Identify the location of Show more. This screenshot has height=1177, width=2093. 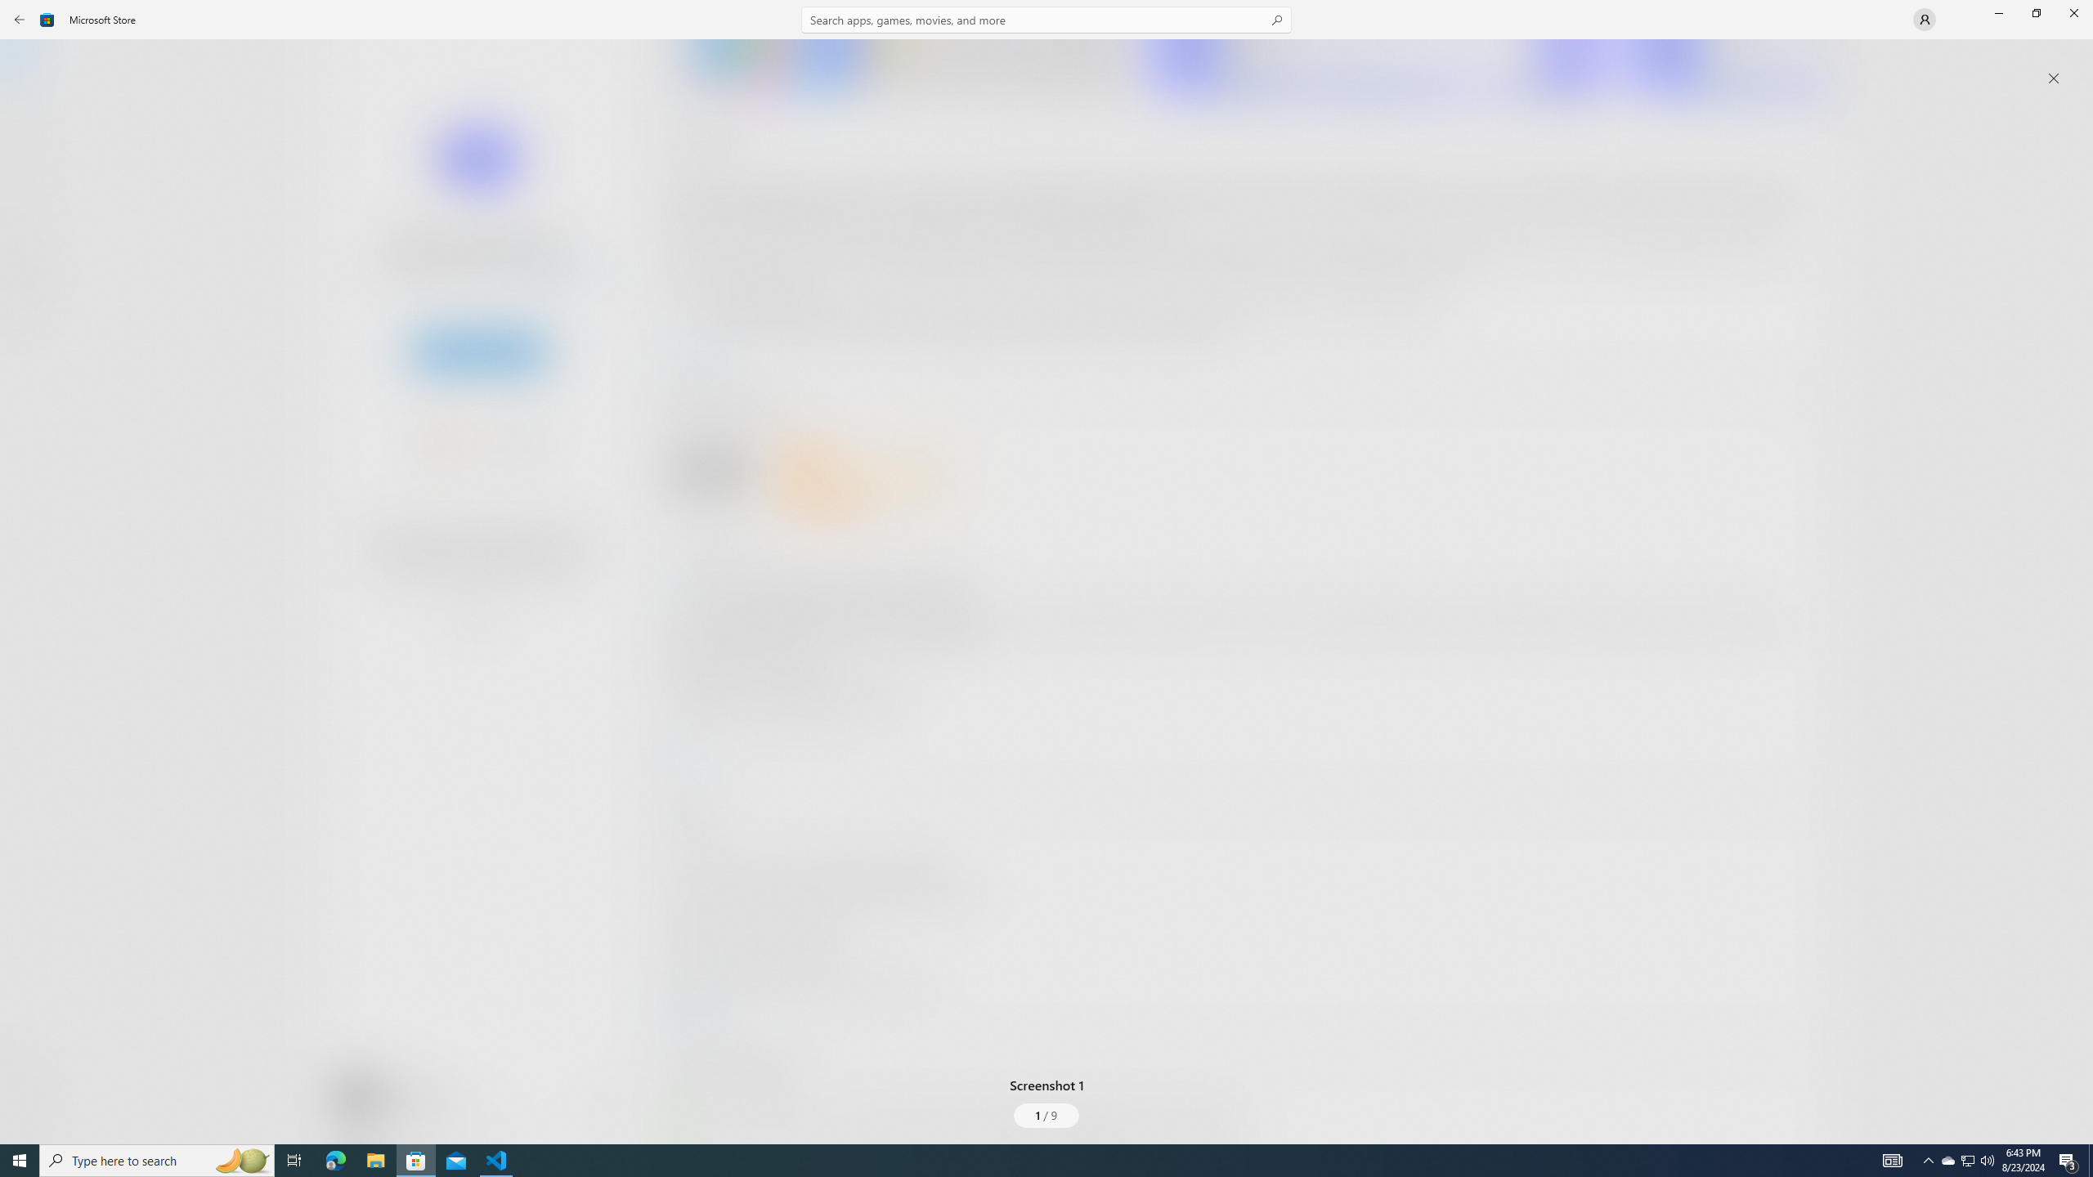
(698, 1141).